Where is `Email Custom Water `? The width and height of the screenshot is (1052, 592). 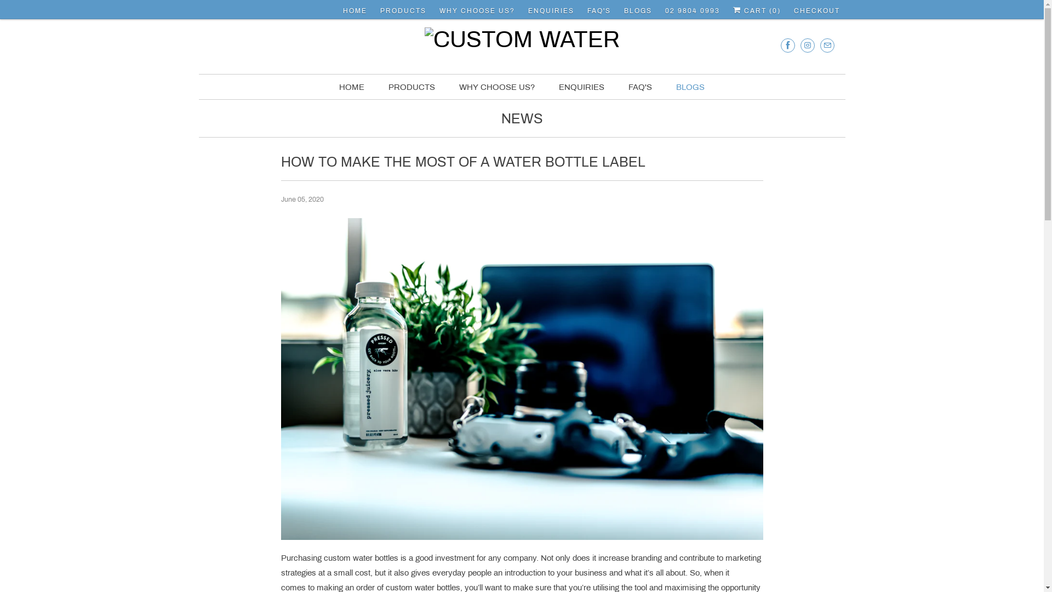 Email Custom Water  is located at coordinates (827, 45).